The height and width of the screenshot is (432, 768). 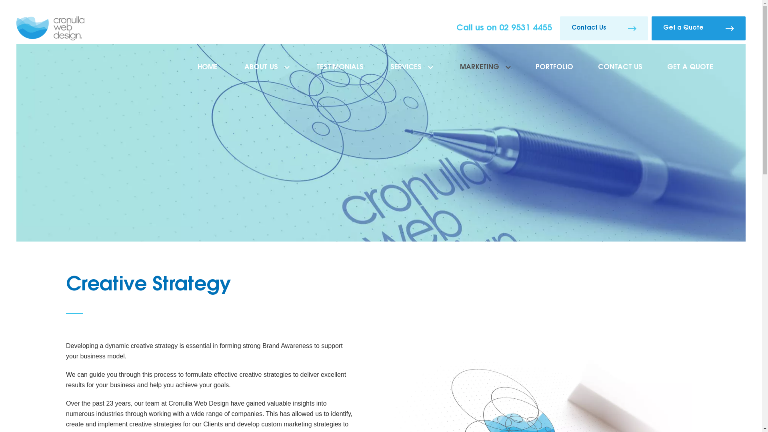 What do you see at coordinates (554, 73) in the screenshot?
I see `PORTFOLIO` at bounding box center [554, 73].